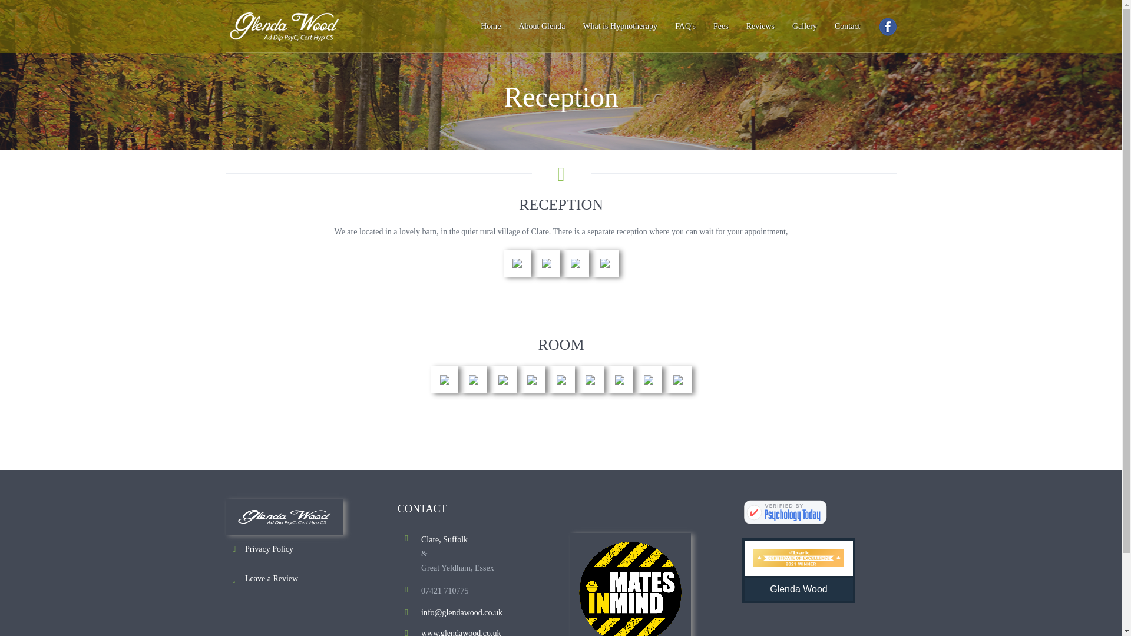  Describe the element at coordinates (269, 549) in the screenshot. I see `Privacy Policy` at that location.